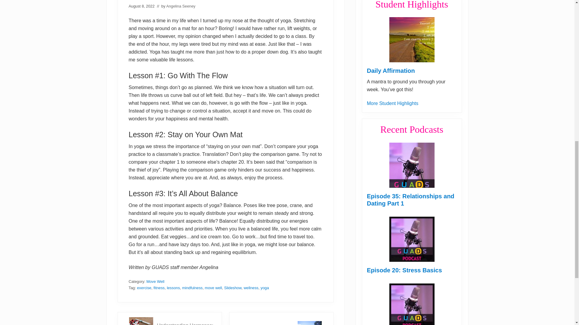  What do you see at coordinates (392, 103) in the screenshot?
I see `Student Highlights` at bounding box center [392, 103].